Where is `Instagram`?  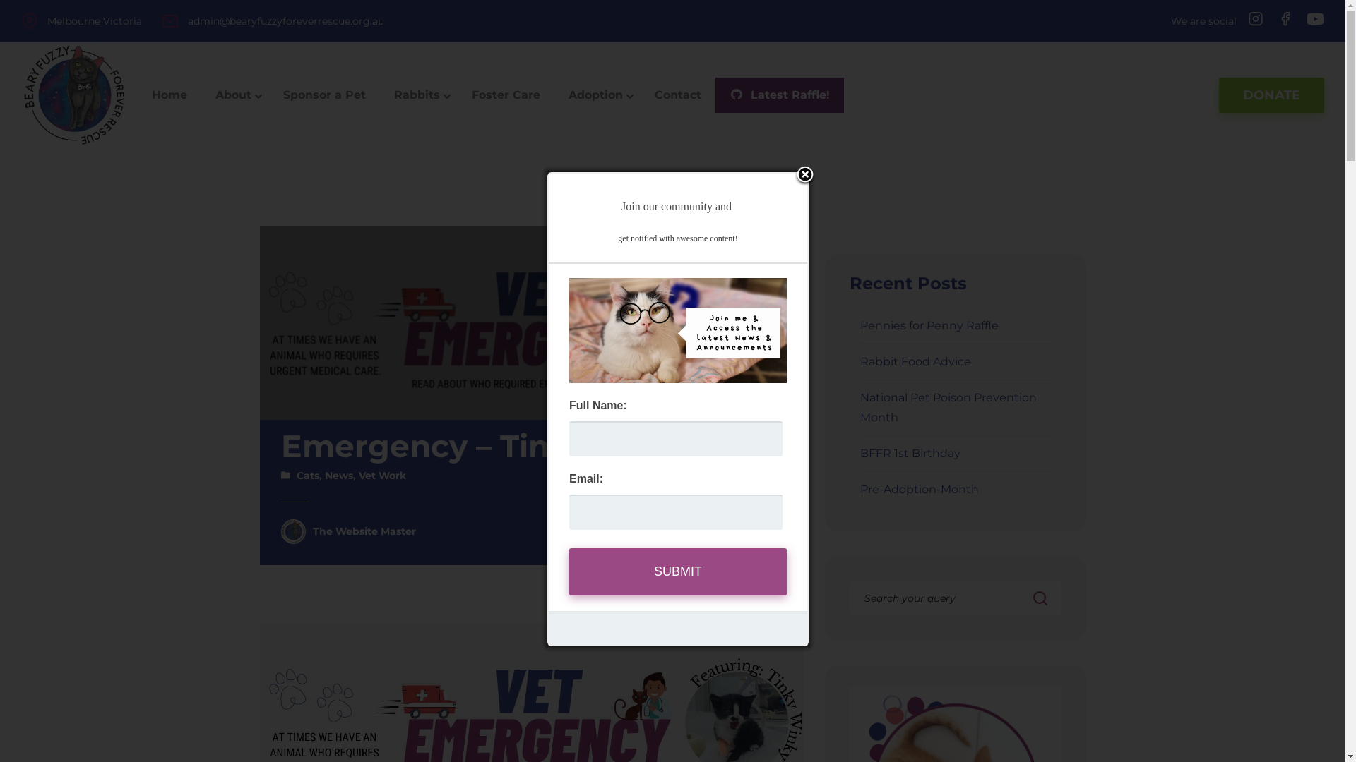
Instagram is located at coordinates (1256, 18).